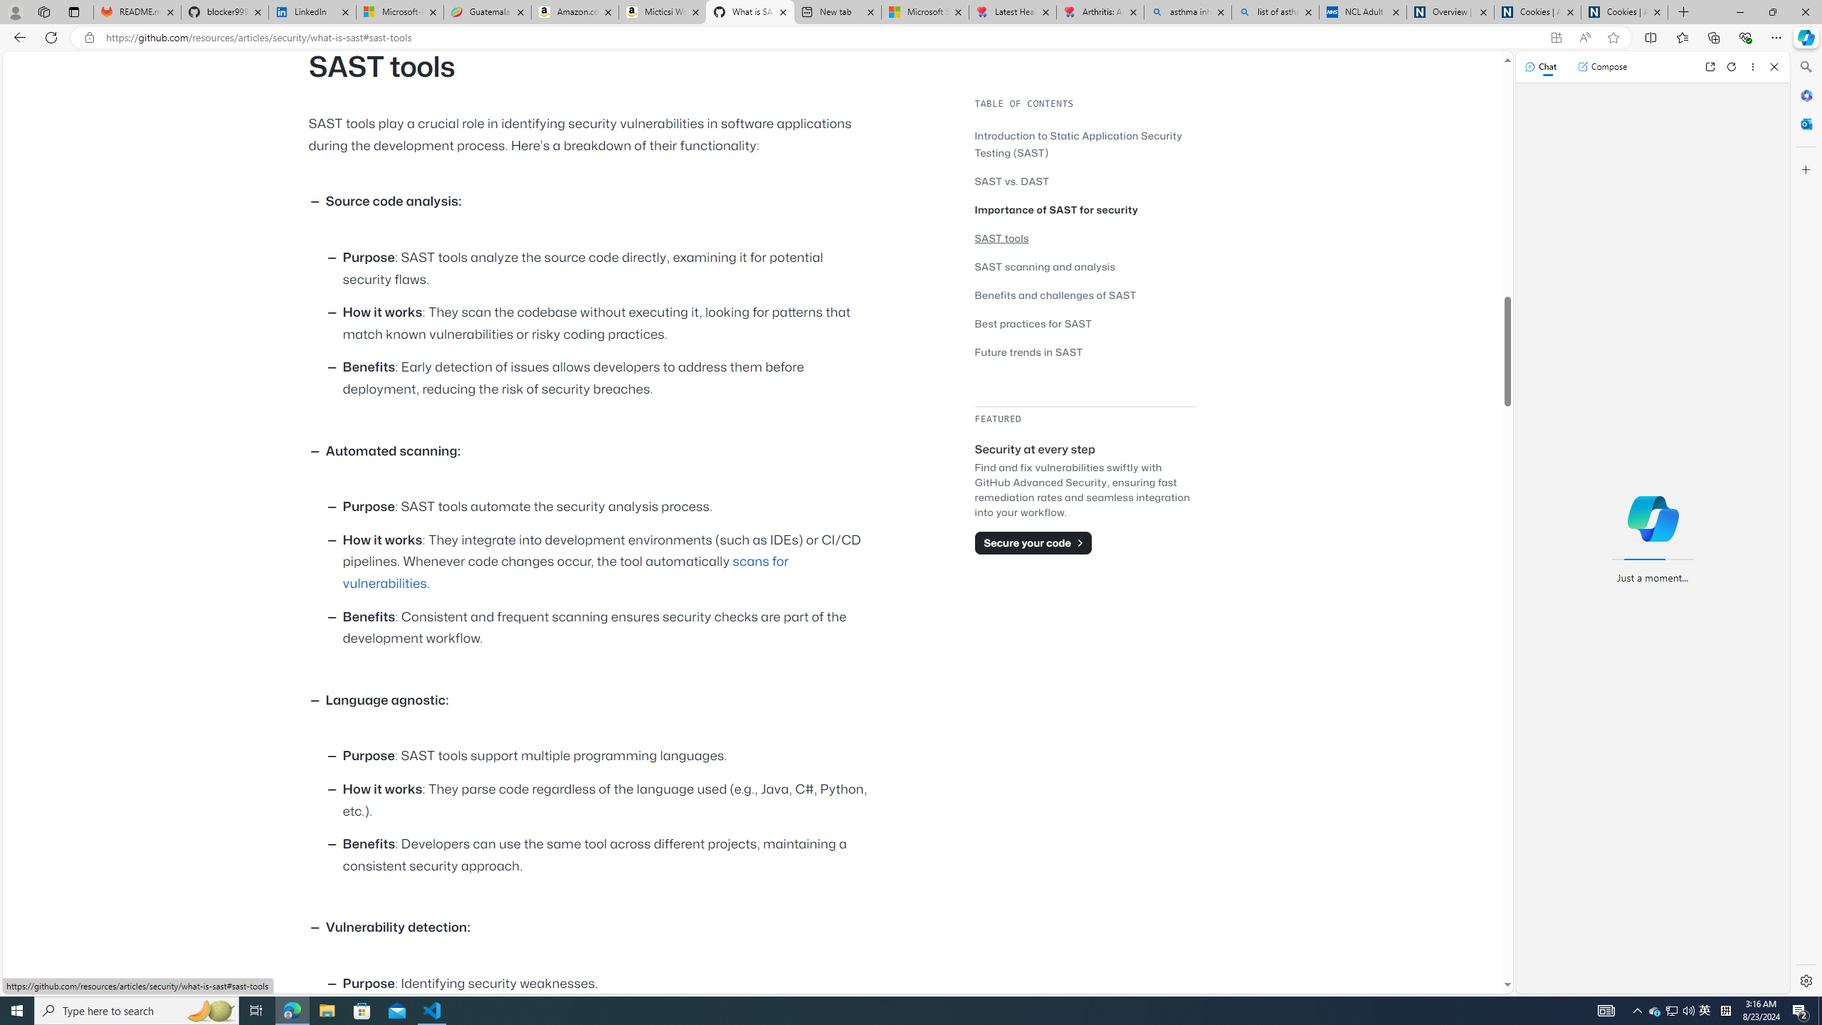 Image resolution: width=1822 pixels, height=1025 pixels. I want to click on scans for vulnerabilities, so click(565, 572).